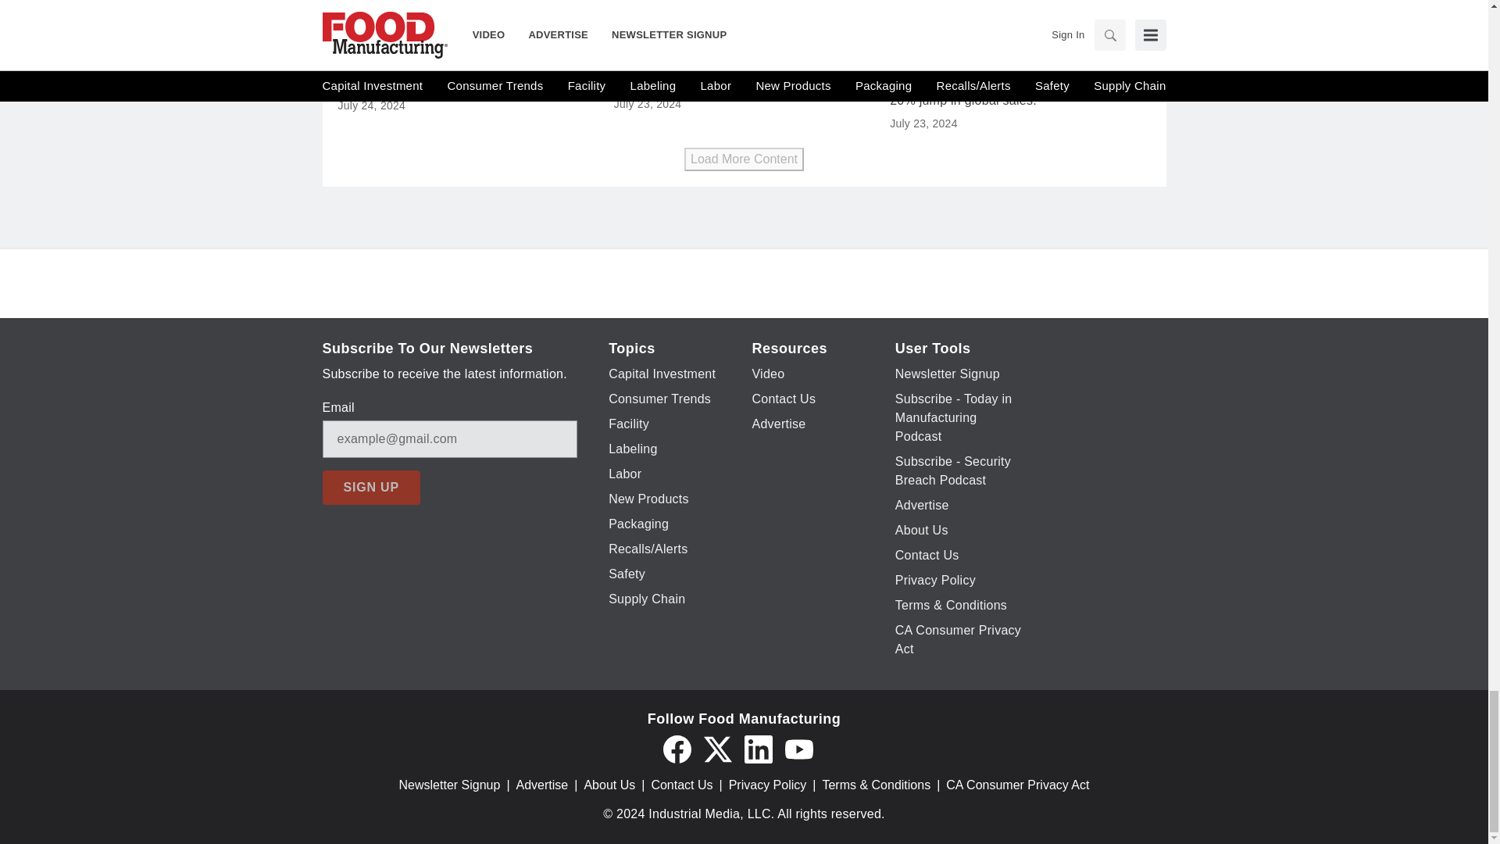  I want to click on YouTube icon, so click(798, 749).